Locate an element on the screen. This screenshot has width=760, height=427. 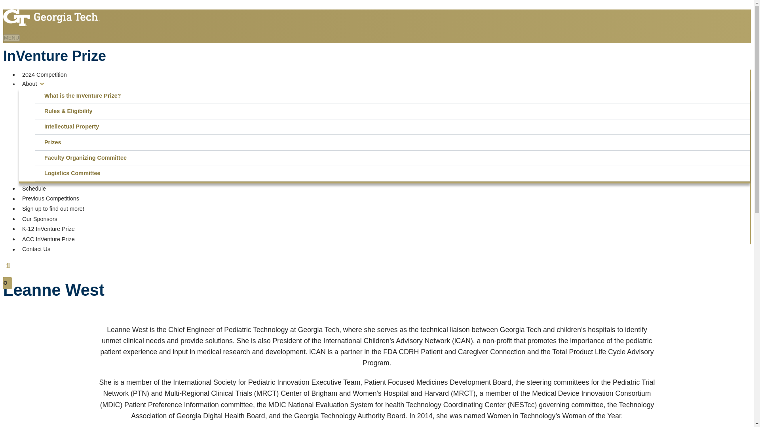
Schedule is located at coordinates (34, 188).